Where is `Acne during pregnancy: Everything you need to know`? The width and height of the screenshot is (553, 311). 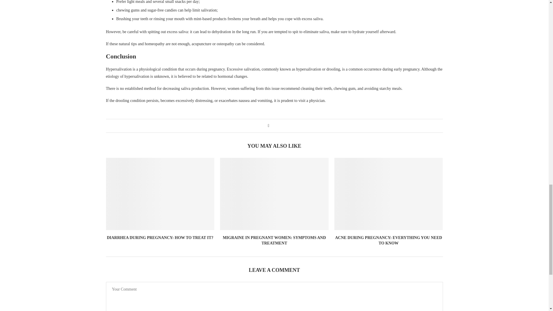 Acne during pregnancy: Everything you need to know is located at coordinates (389, 194).